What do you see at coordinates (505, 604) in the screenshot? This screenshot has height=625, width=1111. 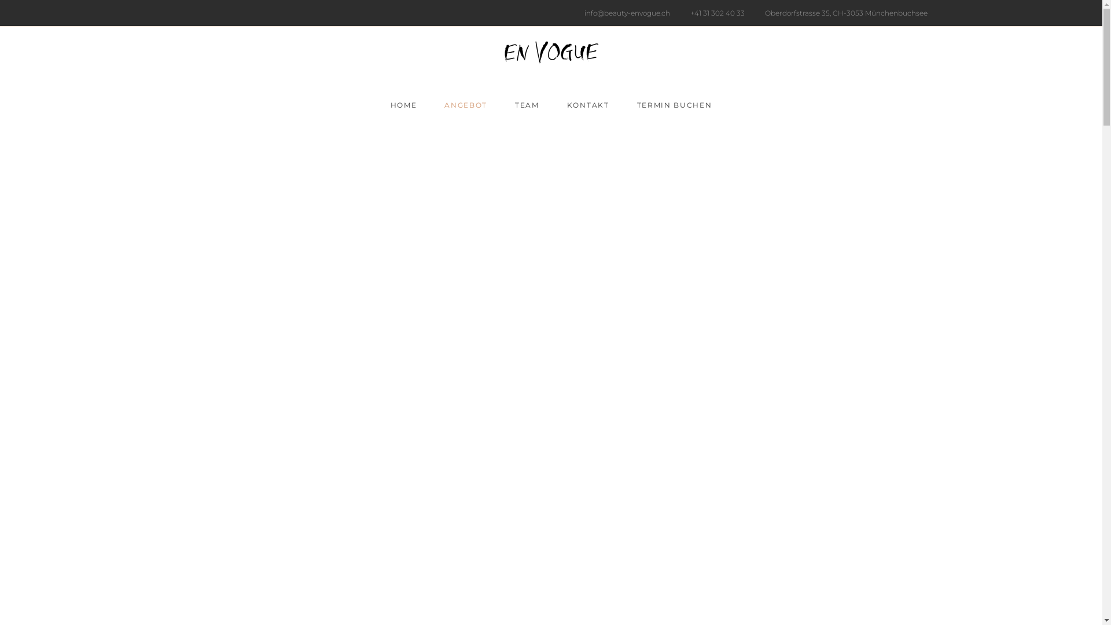 I see `IMPRESSUM` at bounding box center [505, 604].